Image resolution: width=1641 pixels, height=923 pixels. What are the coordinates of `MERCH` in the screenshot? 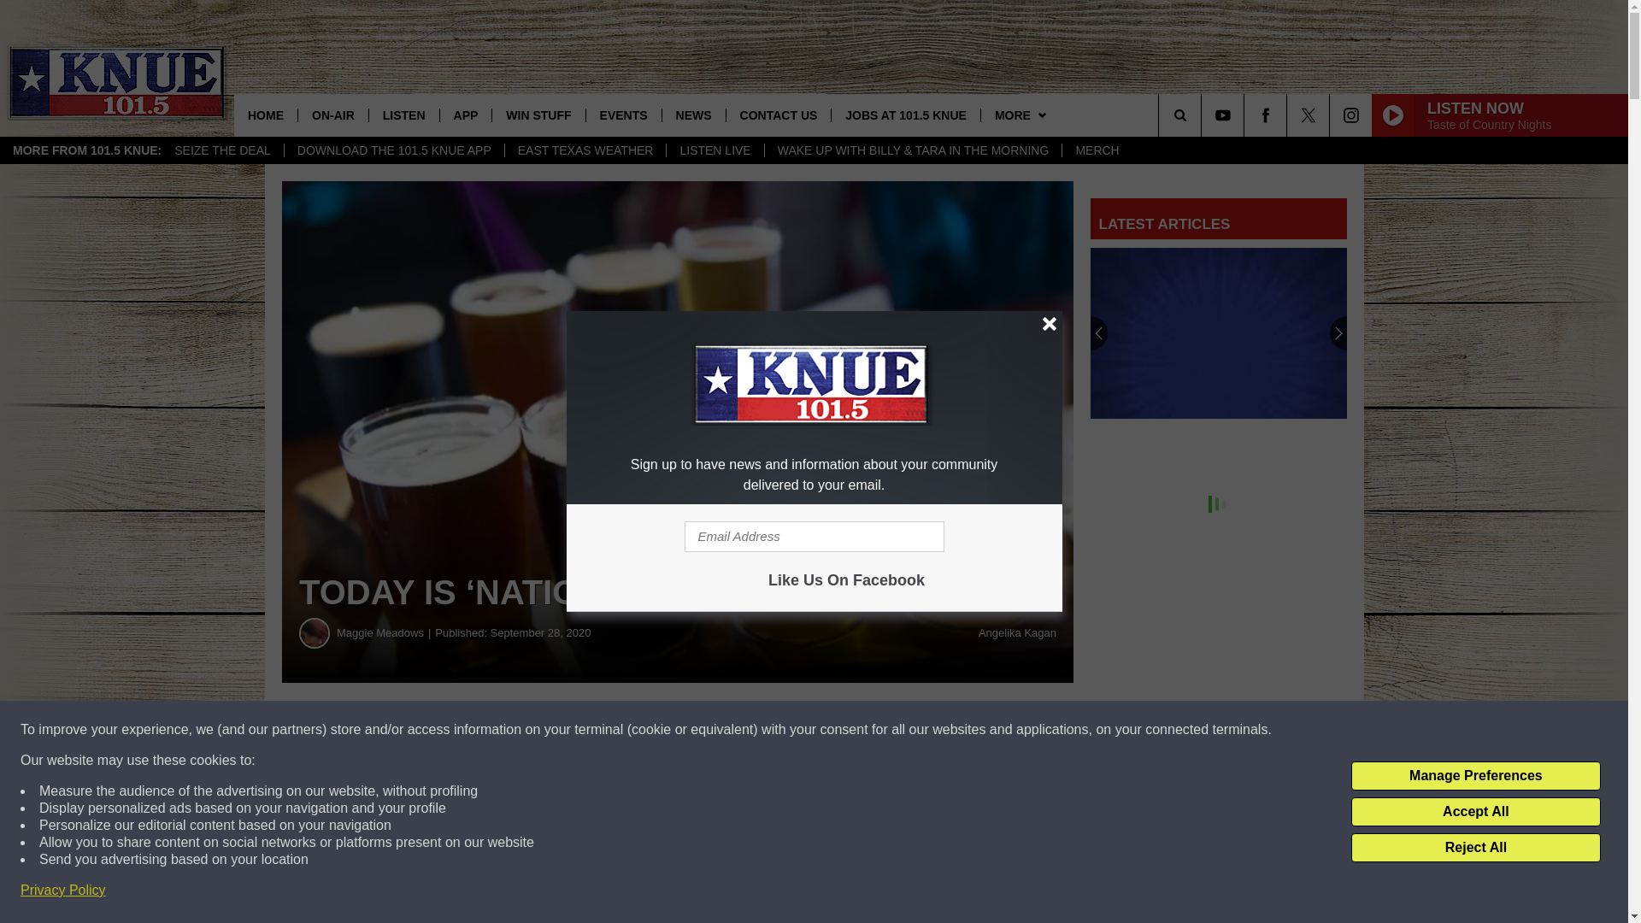 It's located at (1097, 150).